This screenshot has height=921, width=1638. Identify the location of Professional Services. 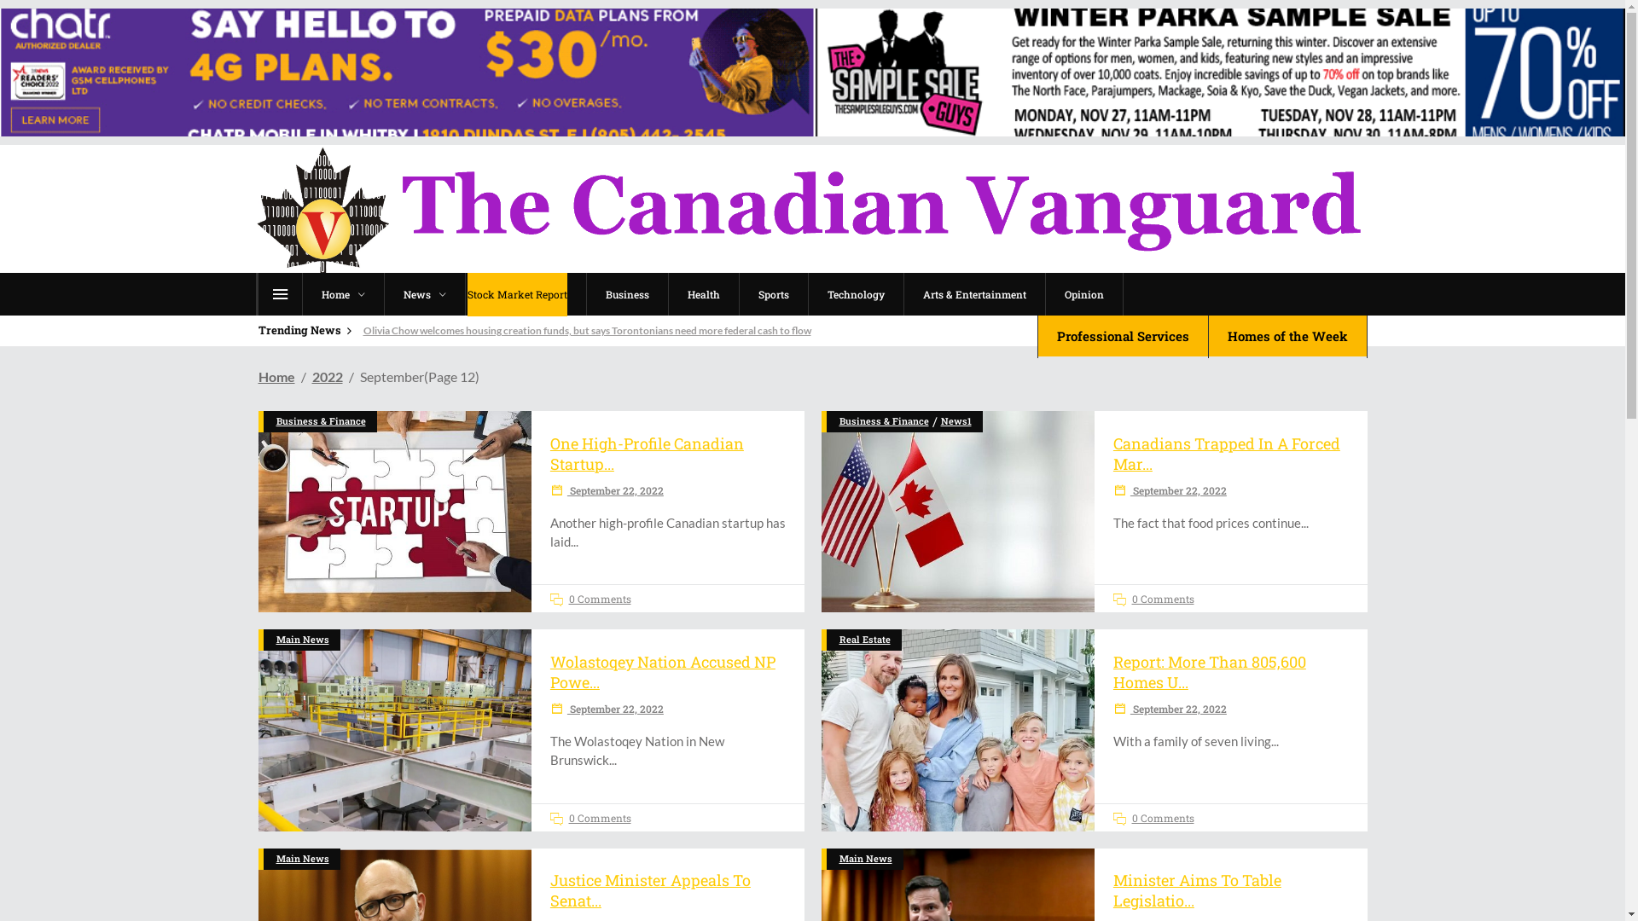
(1123, 336).